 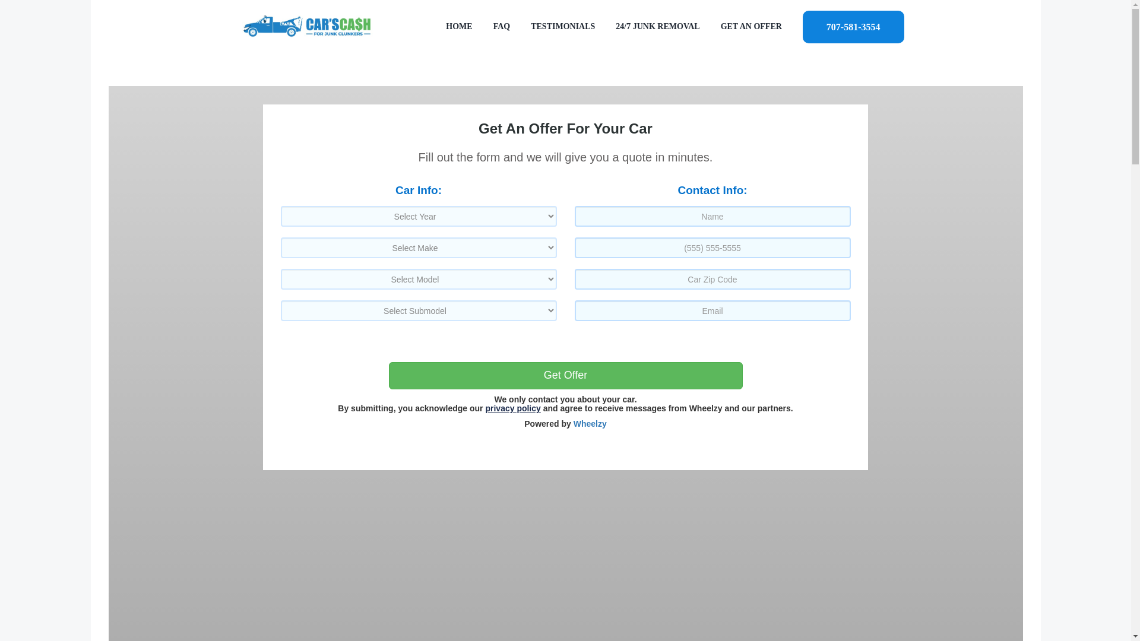 What do you see at coordinates (563, 26) in the screenshot?
I see `TESTIMONIALS` at bounding box center [563, 26].